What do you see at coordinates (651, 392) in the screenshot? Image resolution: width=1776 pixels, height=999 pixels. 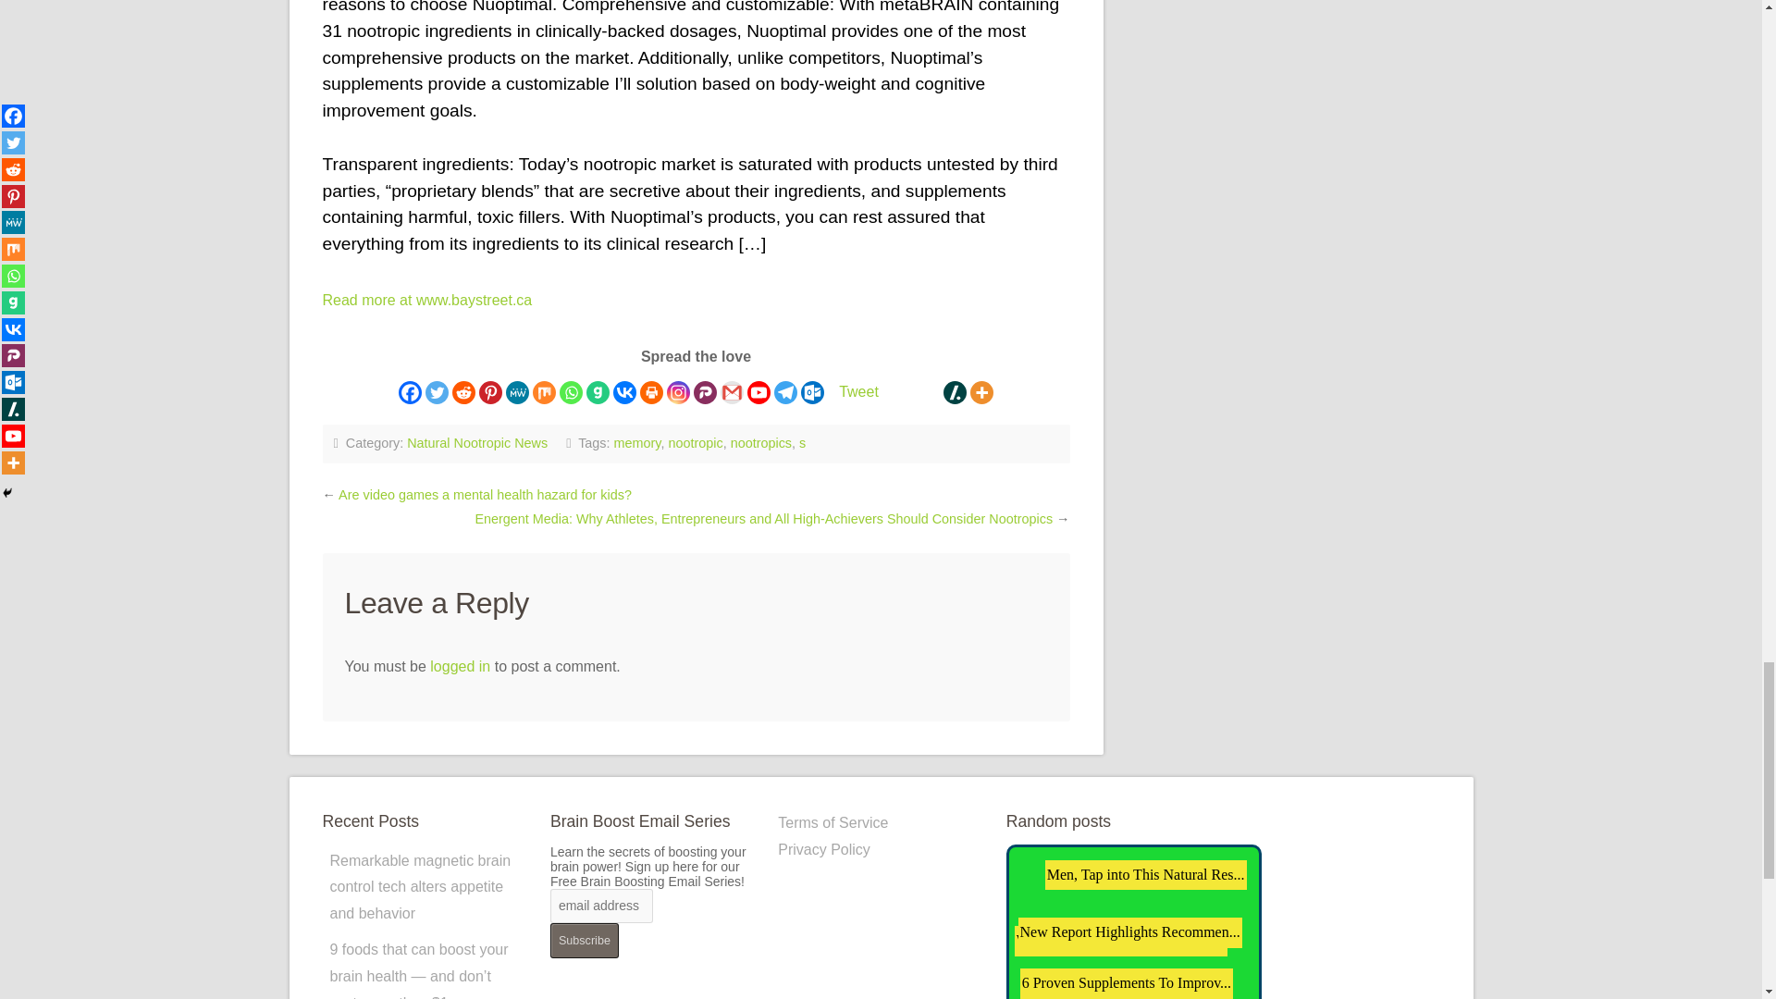 I see `Print` at bounding box center [651, 392].